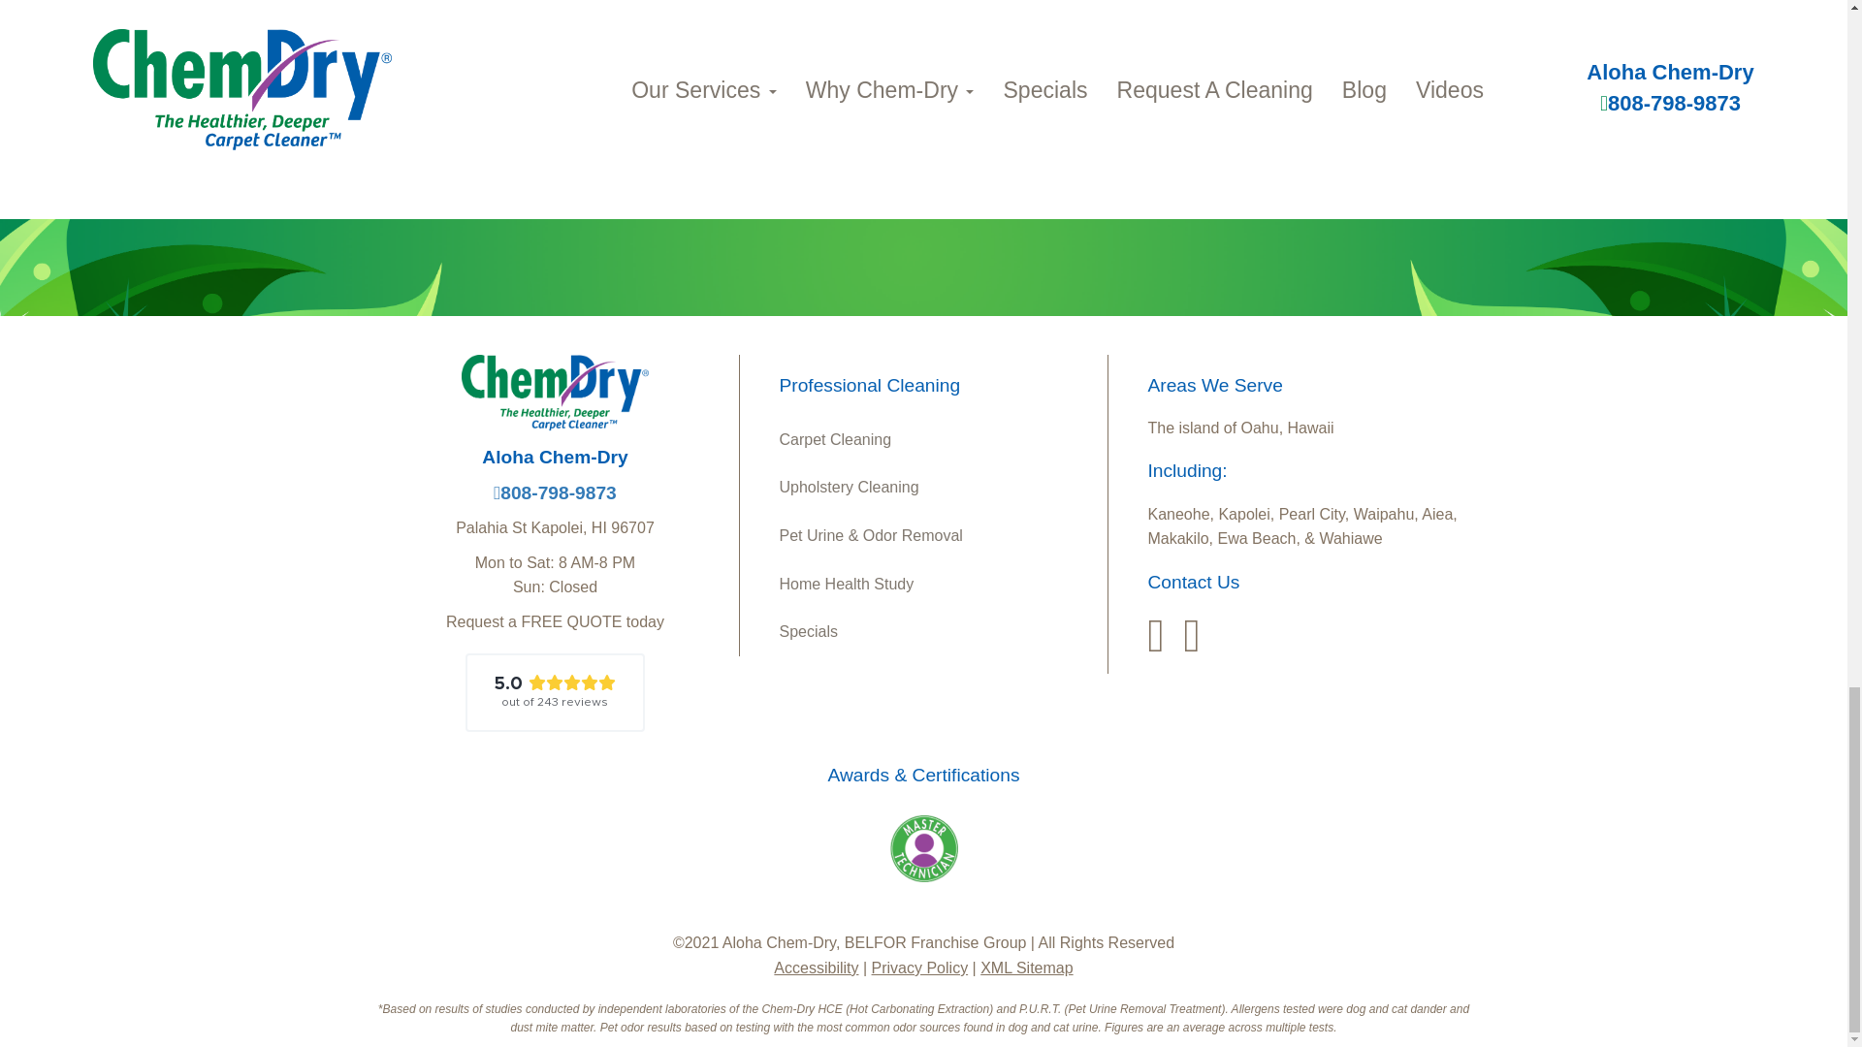 The width and height of the screenshot is (1862, 1047). Describe the element at coordinates (935, 632) in the screenshot. I see `Chem-Dry Coupons` at that location.